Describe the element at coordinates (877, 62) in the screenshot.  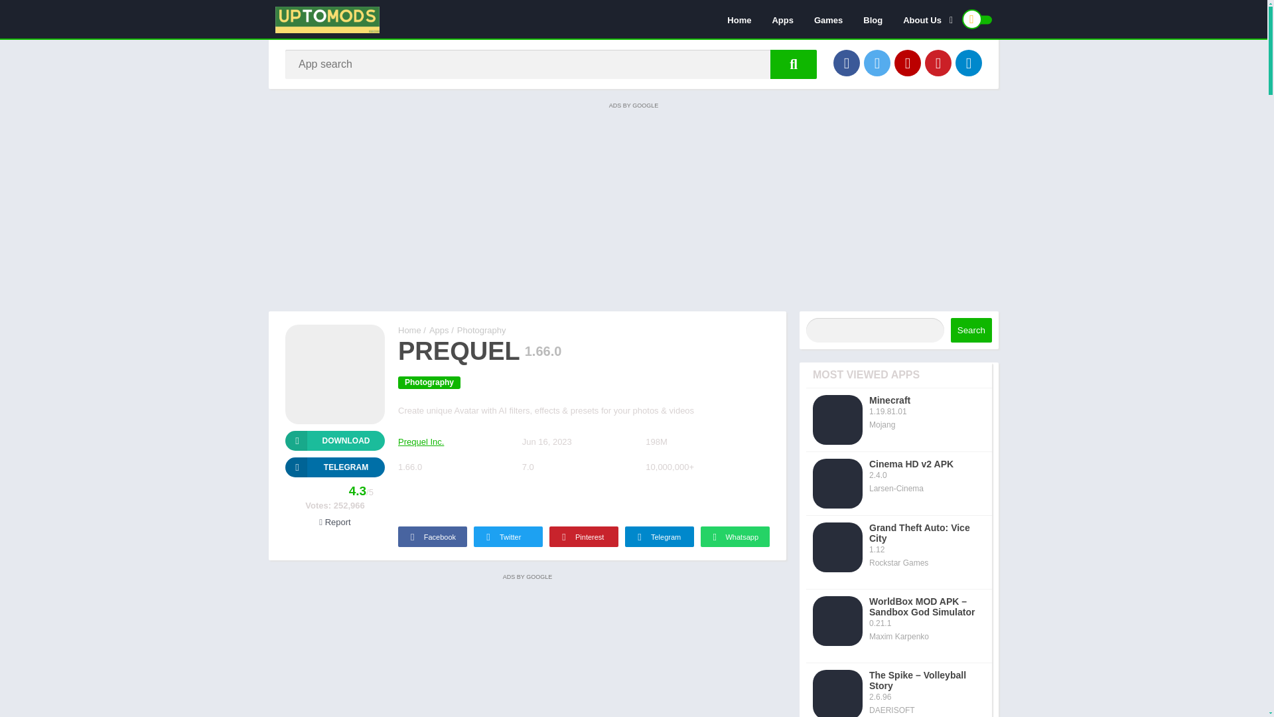
I see `Twitter` at that location.